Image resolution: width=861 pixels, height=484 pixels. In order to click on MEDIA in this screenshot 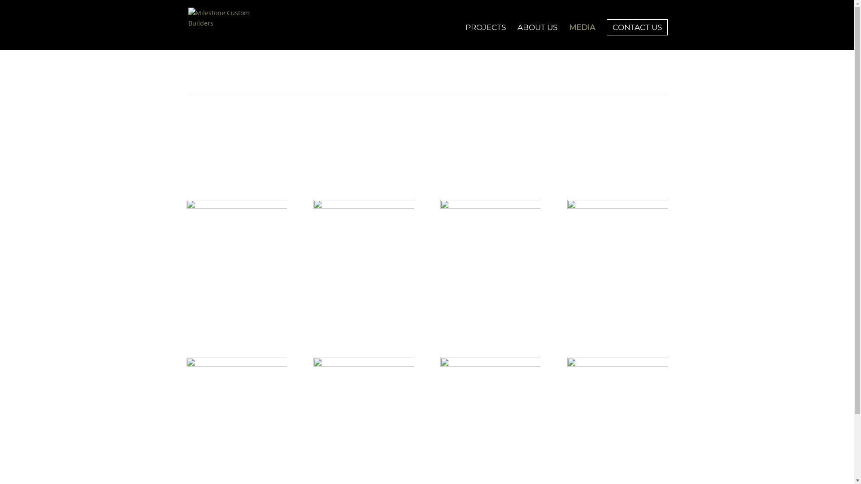, I will do `click(582, 35)`.